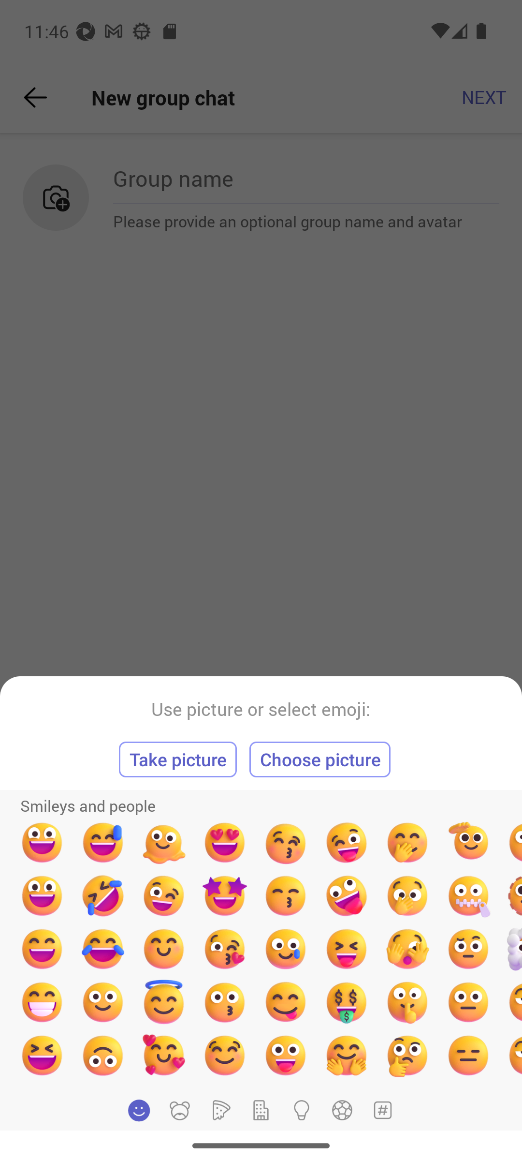 The height and width of the screenshot is (1161, 522). What do you see at coordinates (220, 1110) in the screenshot?
I see `Food, not selected` at bounding box center [220, 1110].